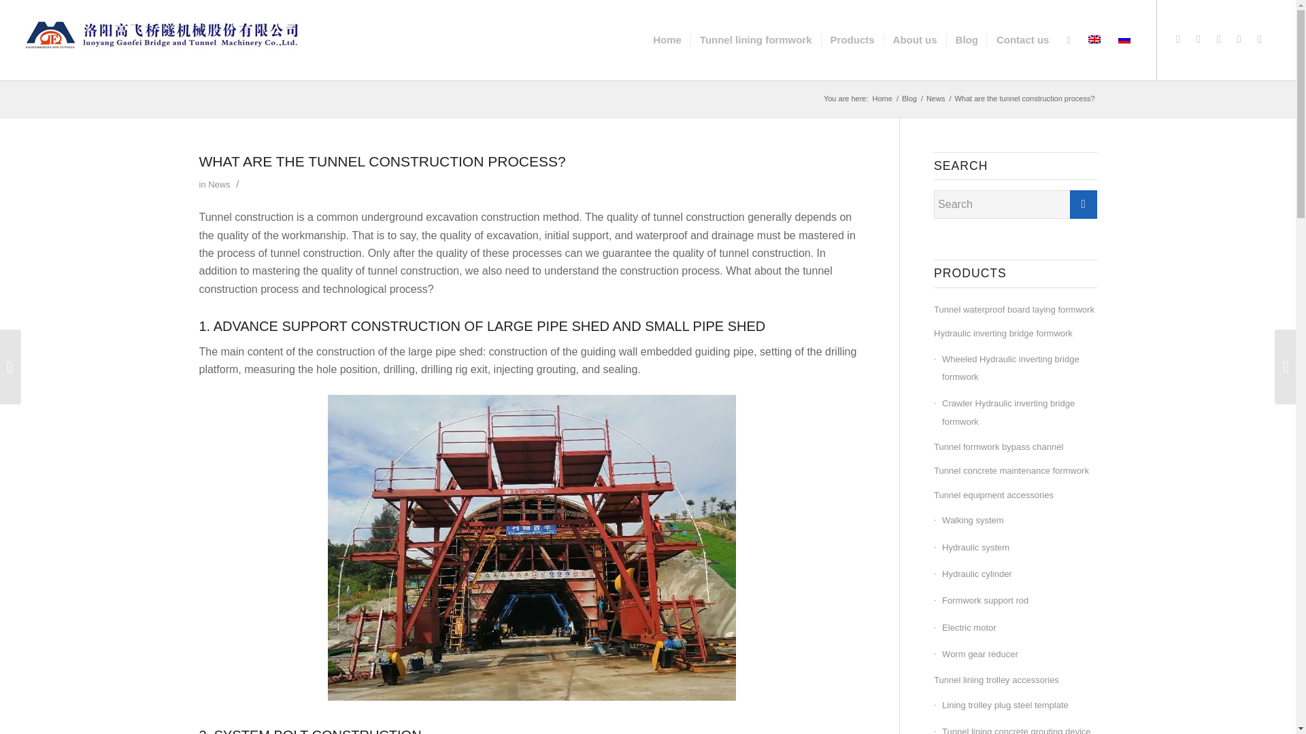 The width and height of the screenshot is (1306, 734). Describe the element at coordinates (1094, 39) in the screenshot. I see `English` at that location.